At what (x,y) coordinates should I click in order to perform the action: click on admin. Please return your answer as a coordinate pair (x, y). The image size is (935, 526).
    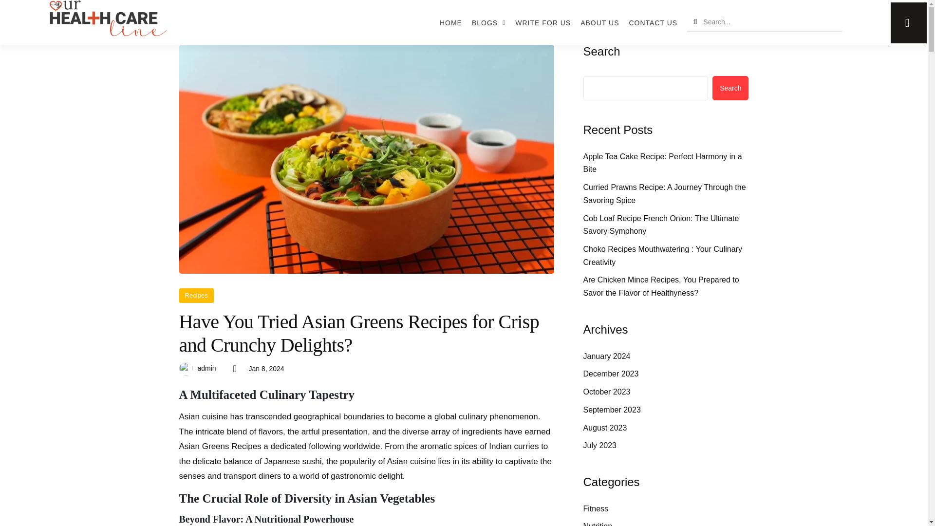
    Looking at the image, I should click on (206, 368).